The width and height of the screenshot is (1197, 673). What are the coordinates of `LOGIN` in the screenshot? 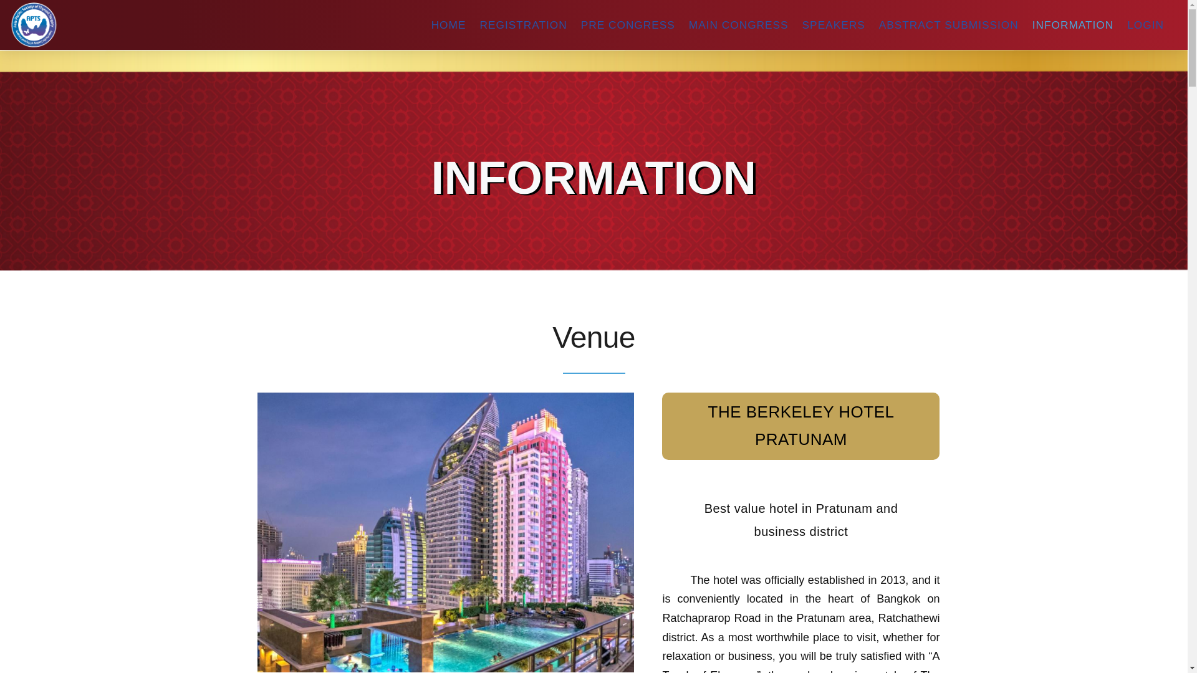 It's located at (1146, 25).